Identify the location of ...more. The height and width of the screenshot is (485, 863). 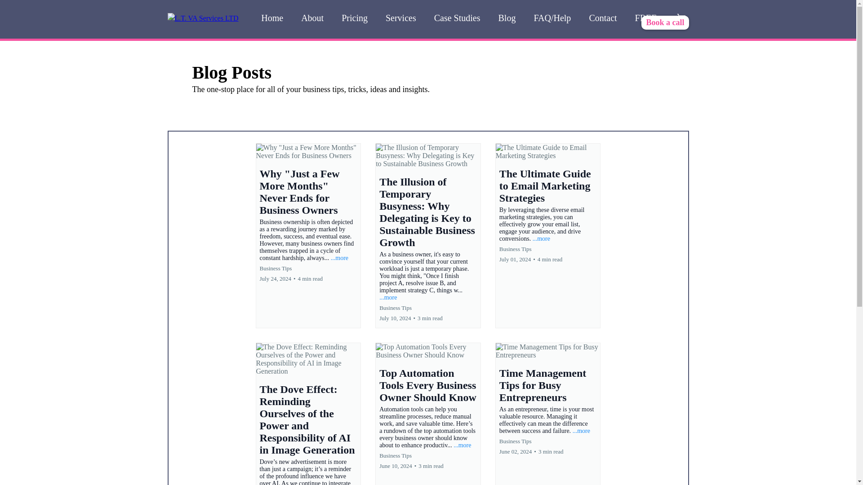
(541, 238).